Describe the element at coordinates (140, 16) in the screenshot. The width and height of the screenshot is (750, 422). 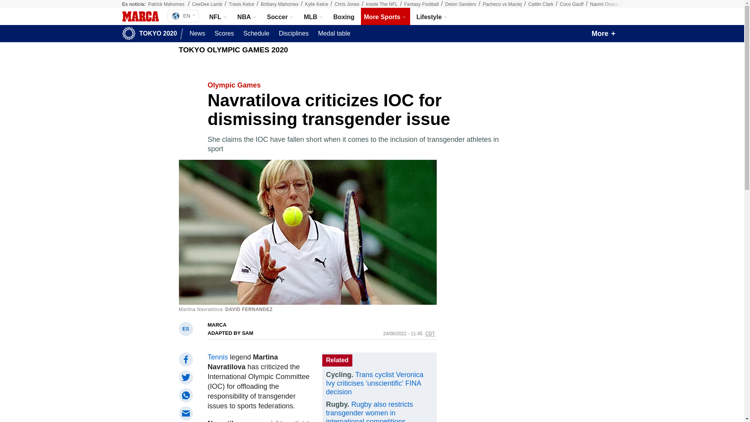
I see `Portada de Marca` at that location.